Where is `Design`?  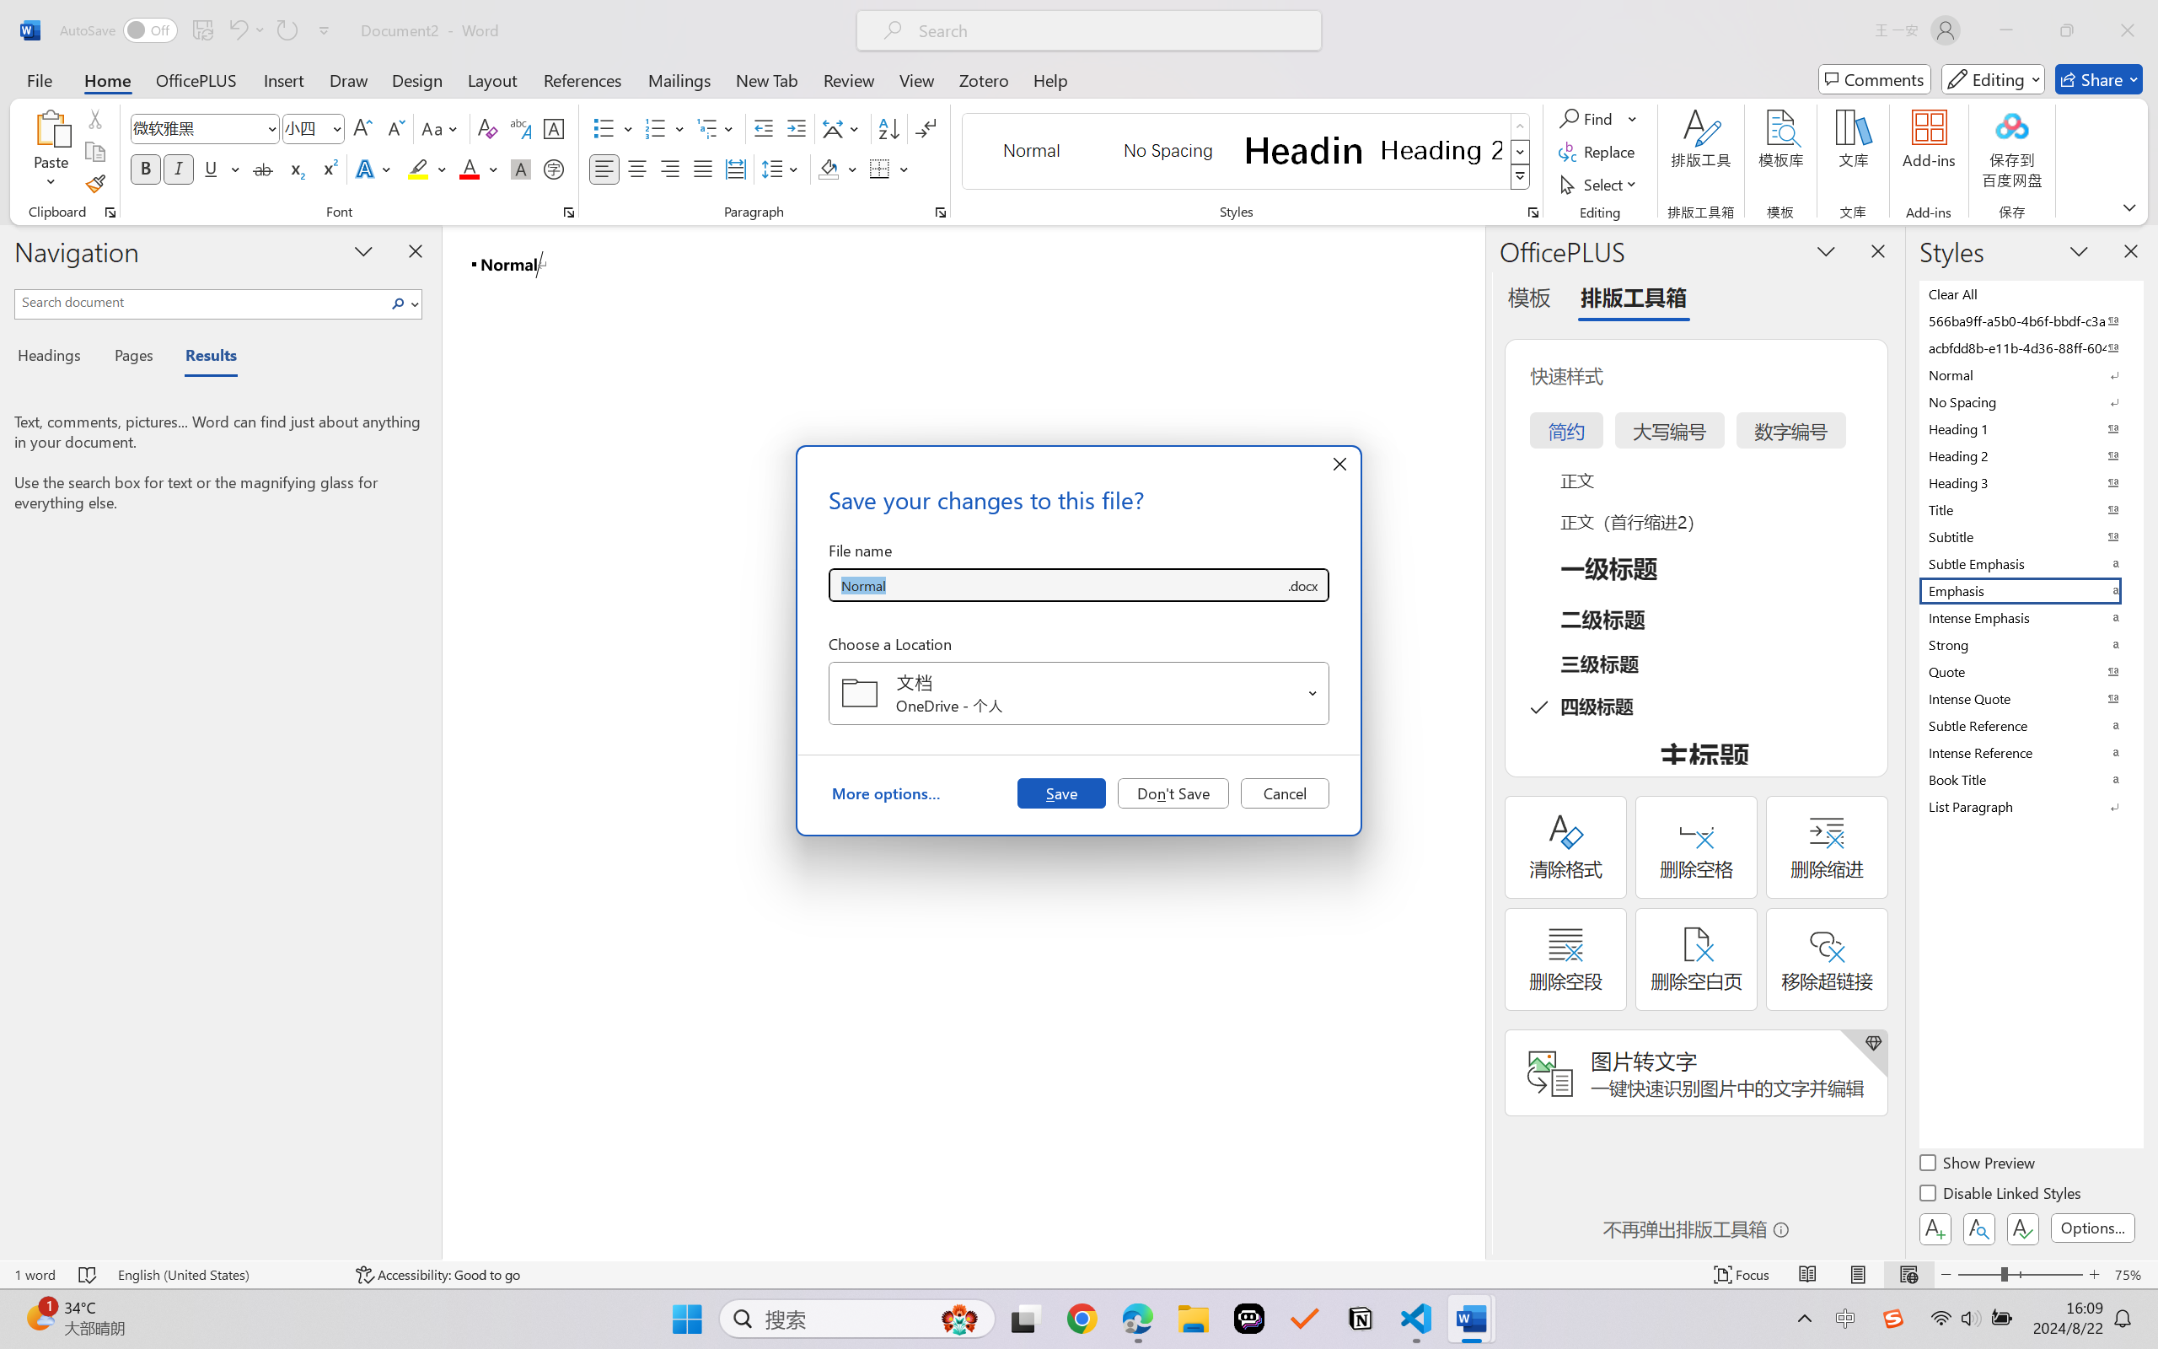 Design is located at coordinates (417, 79).